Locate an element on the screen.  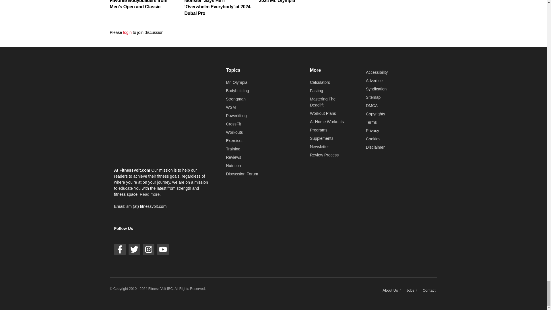
Accessibility Conformance Status is located at coordinates (377, 72).